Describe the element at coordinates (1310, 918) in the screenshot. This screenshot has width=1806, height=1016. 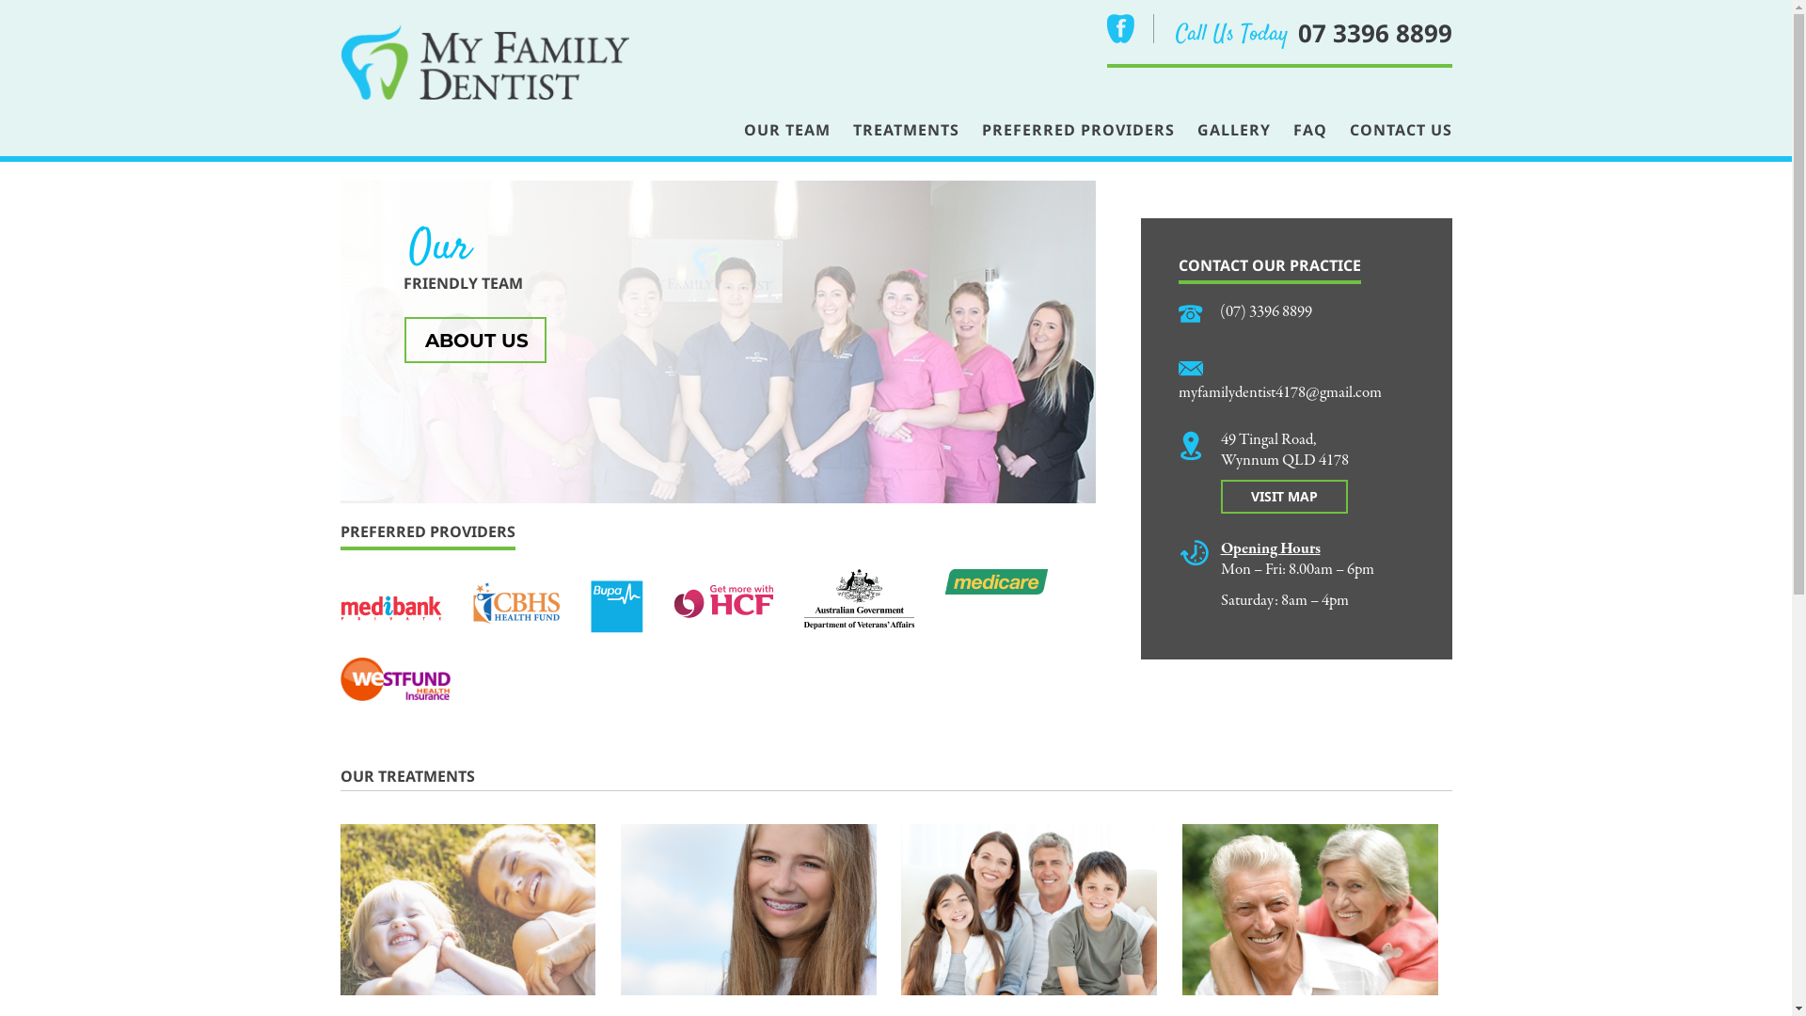
I see `Restorative Dentistry` at that location.